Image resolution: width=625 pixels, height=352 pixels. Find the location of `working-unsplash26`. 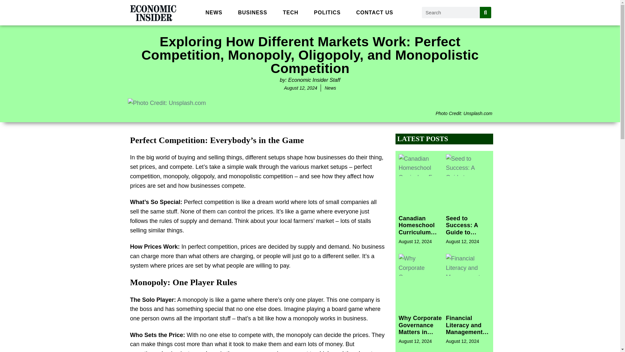

working-unsplash26 is located at coordinates (166, 103).